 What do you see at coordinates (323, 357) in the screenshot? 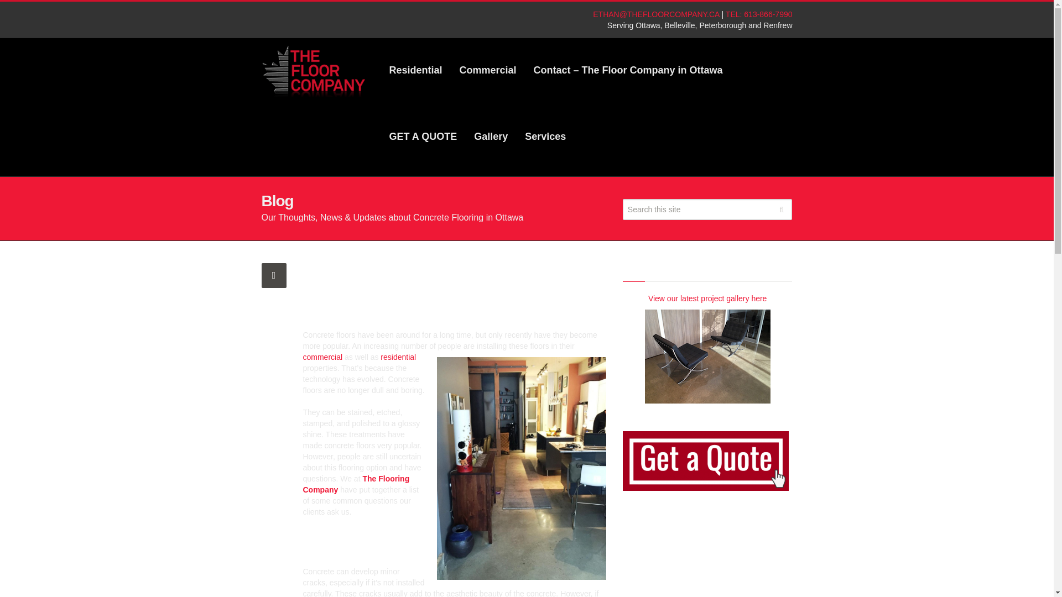
I see `commercial` at bounding box center [323, 357].